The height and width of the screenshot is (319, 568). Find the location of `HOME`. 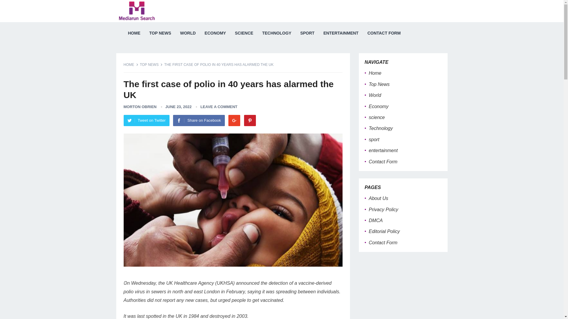

HOME is located at coordinates (131, 64).